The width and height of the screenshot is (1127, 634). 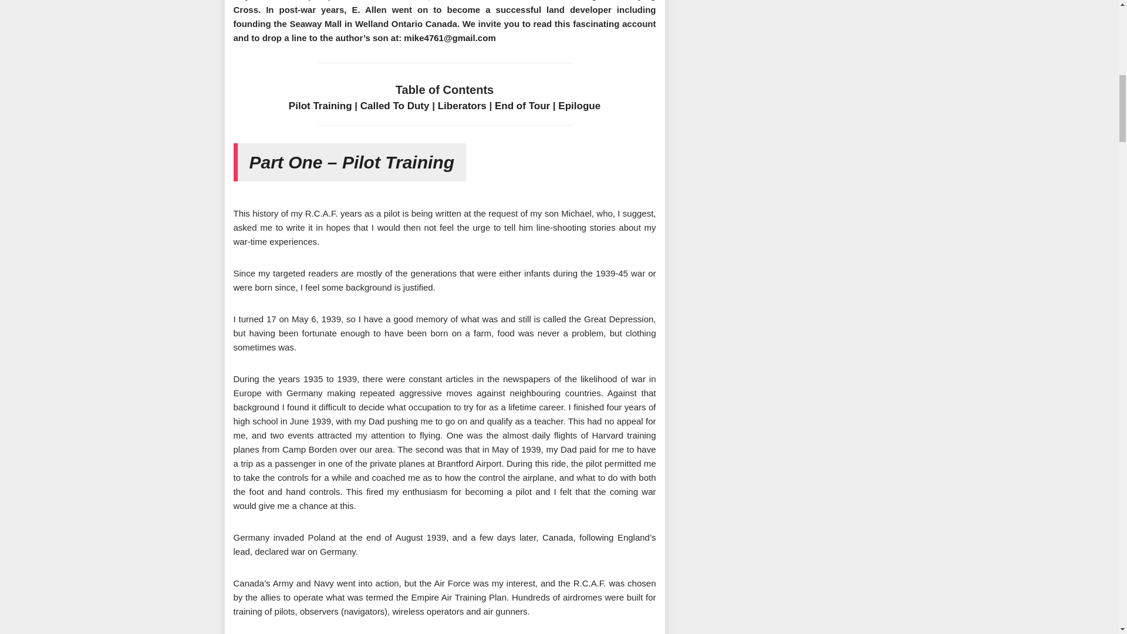 What do you see at coordinates (579, 106) in the screenshot?
I see `Epilogue` at bounding box center [579, 106].